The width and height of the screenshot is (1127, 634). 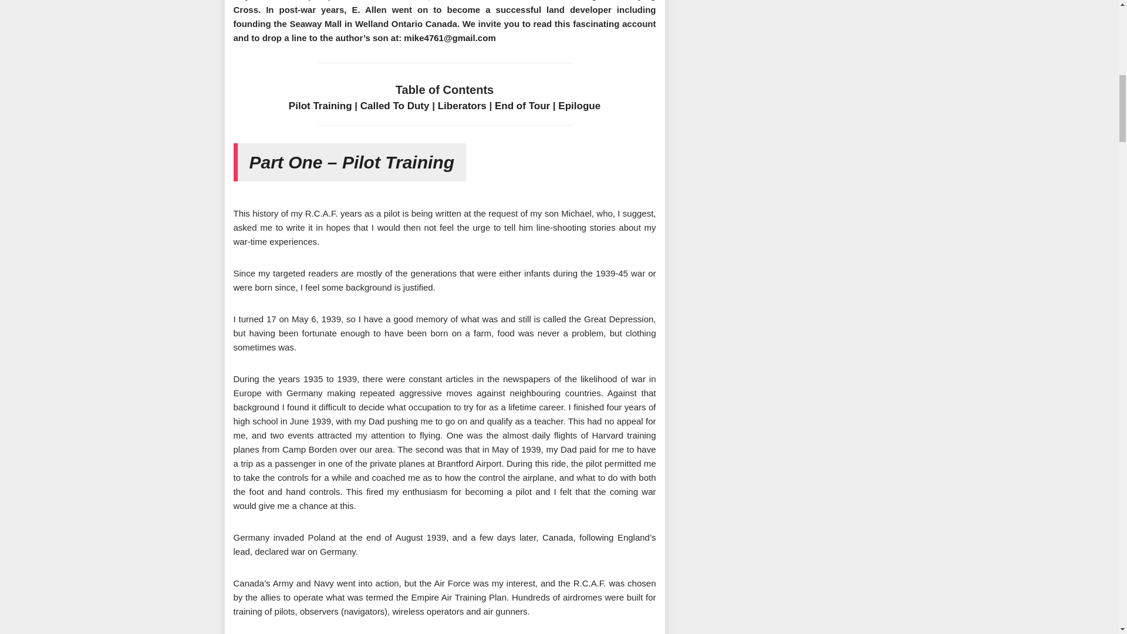 What do you see at coordinates (579, 106) in the screenshot?
I see `Epilogue` at bounding box center [579, 106].